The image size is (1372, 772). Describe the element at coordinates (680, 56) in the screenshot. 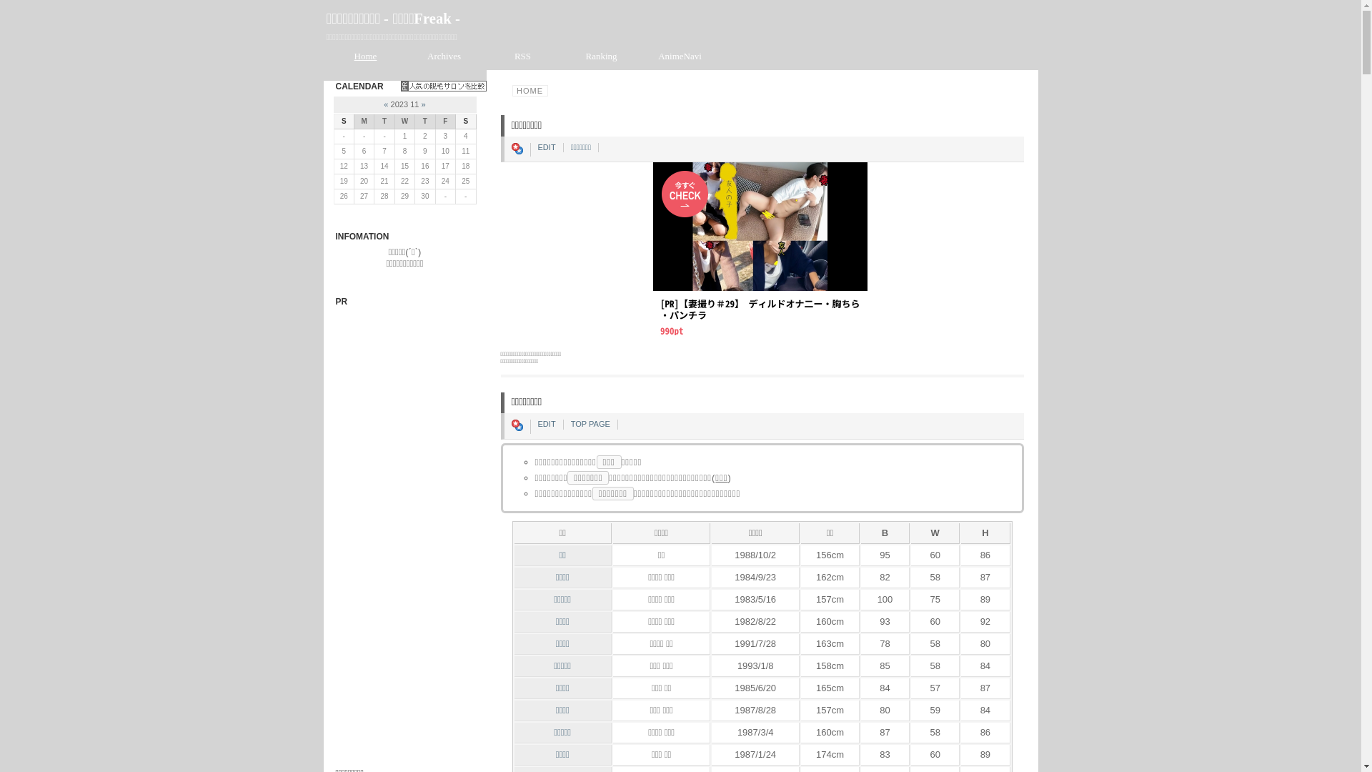

I see `AnimeNavi` at that location.